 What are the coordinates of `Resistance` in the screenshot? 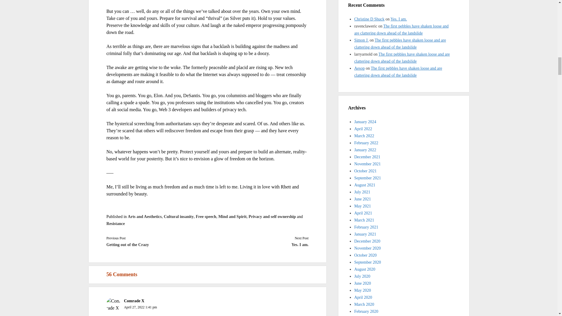 It's located at (115, 224).